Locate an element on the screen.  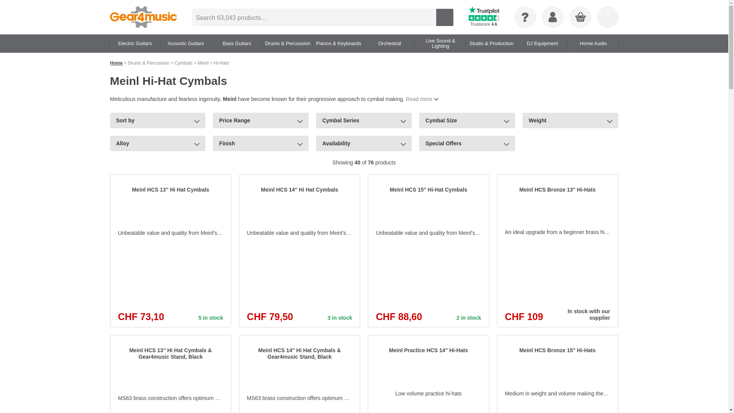
Log In is located at coordinates (552, 17).